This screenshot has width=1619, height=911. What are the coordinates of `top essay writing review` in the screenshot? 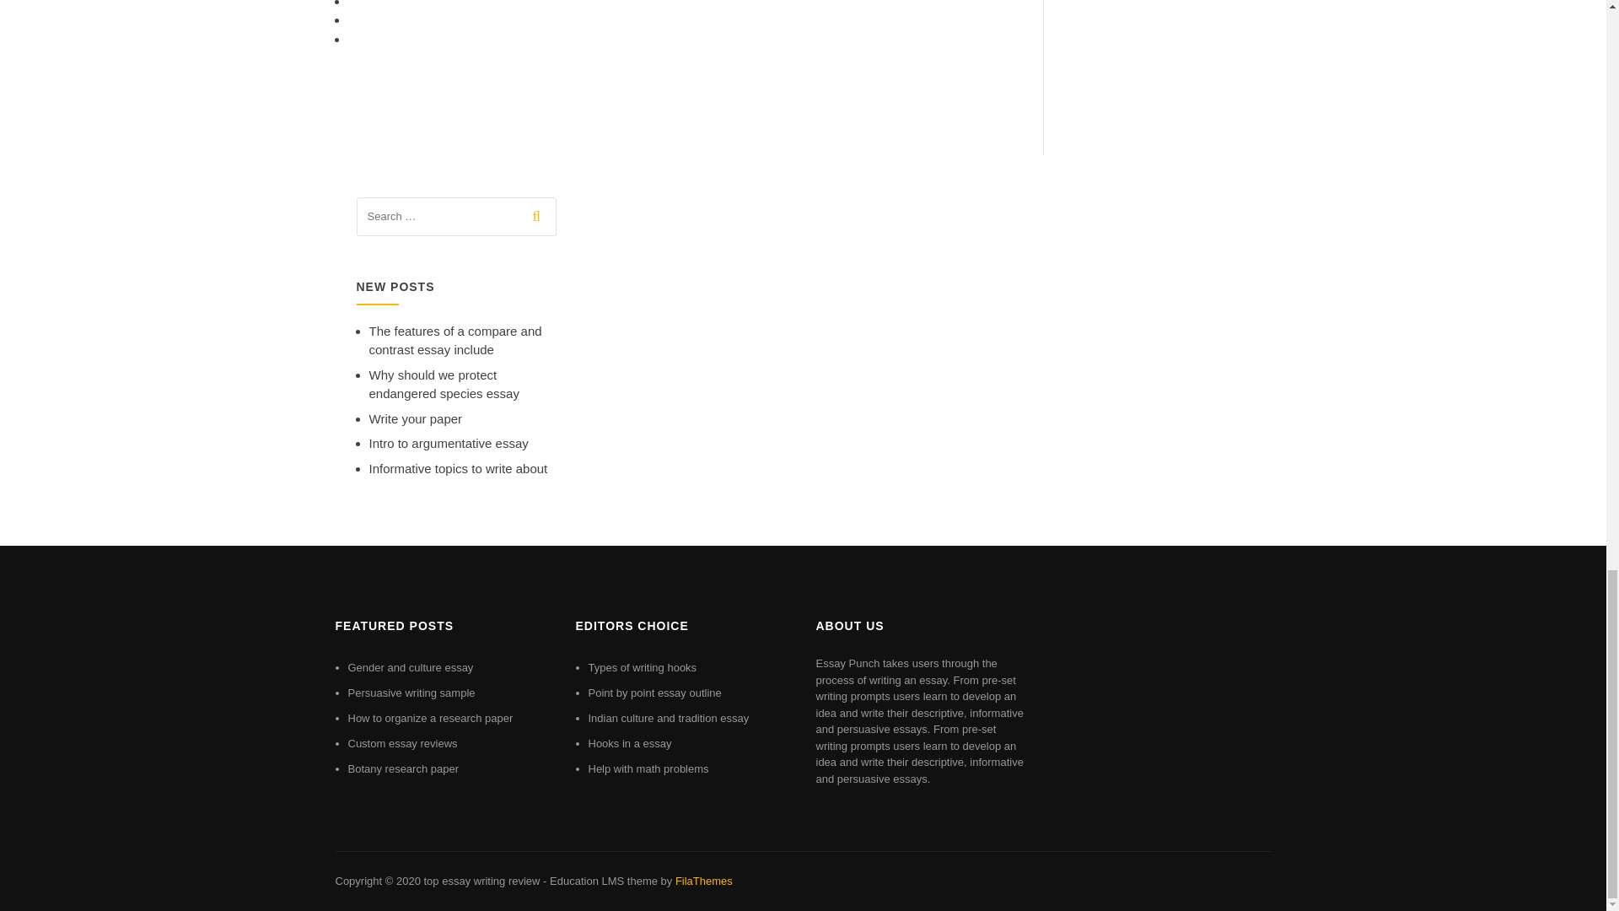 It's located at (481, 881).